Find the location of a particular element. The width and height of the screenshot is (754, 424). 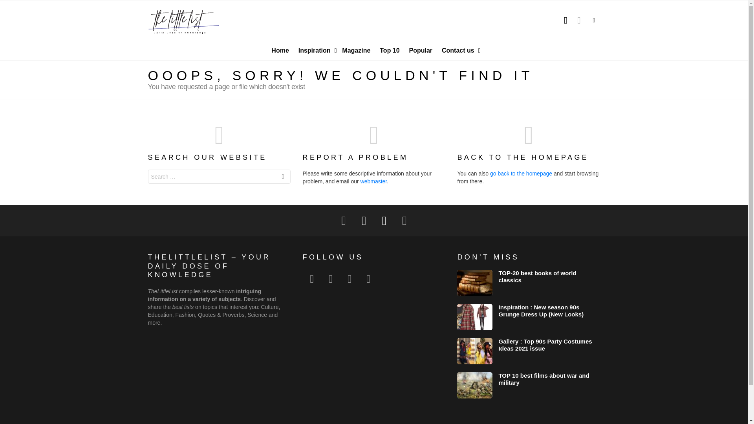

Home is located at coordinates (280, 50).